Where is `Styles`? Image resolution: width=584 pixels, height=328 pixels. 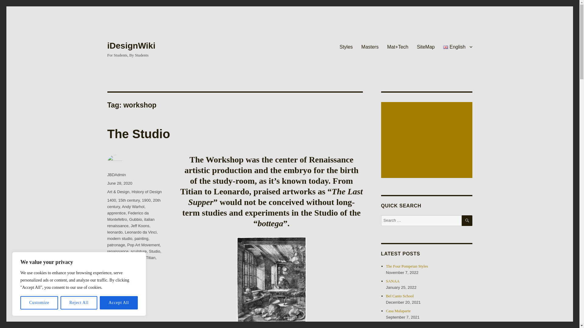 Styles is located at coordinates (346, 46).